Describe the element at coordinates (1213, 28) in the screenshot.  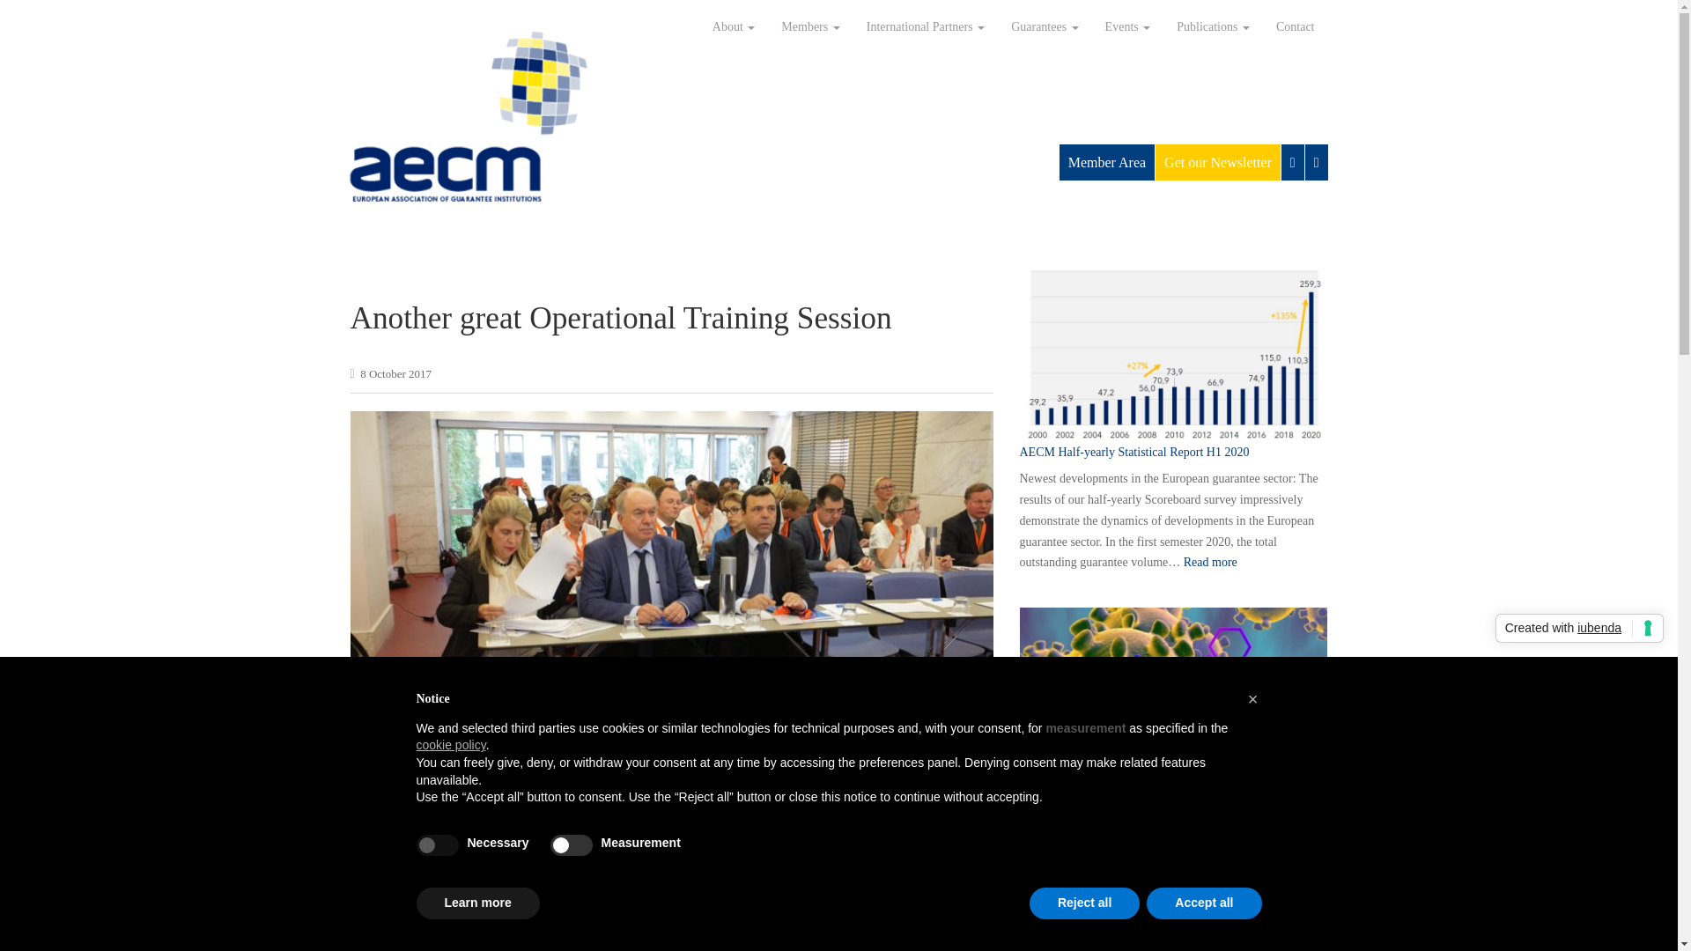
I see `Publications` at that location.